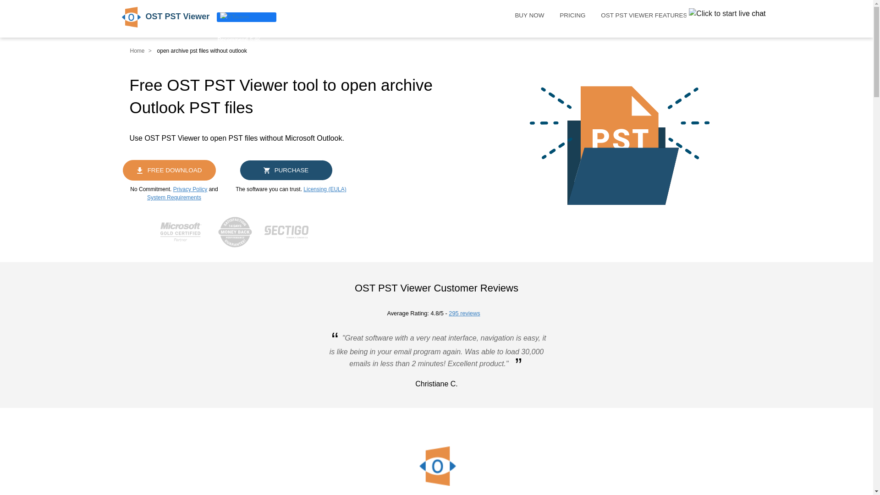  Describe the element at coordinates (286, 170) in the screenshot. I see `PURCHASE` at that location.